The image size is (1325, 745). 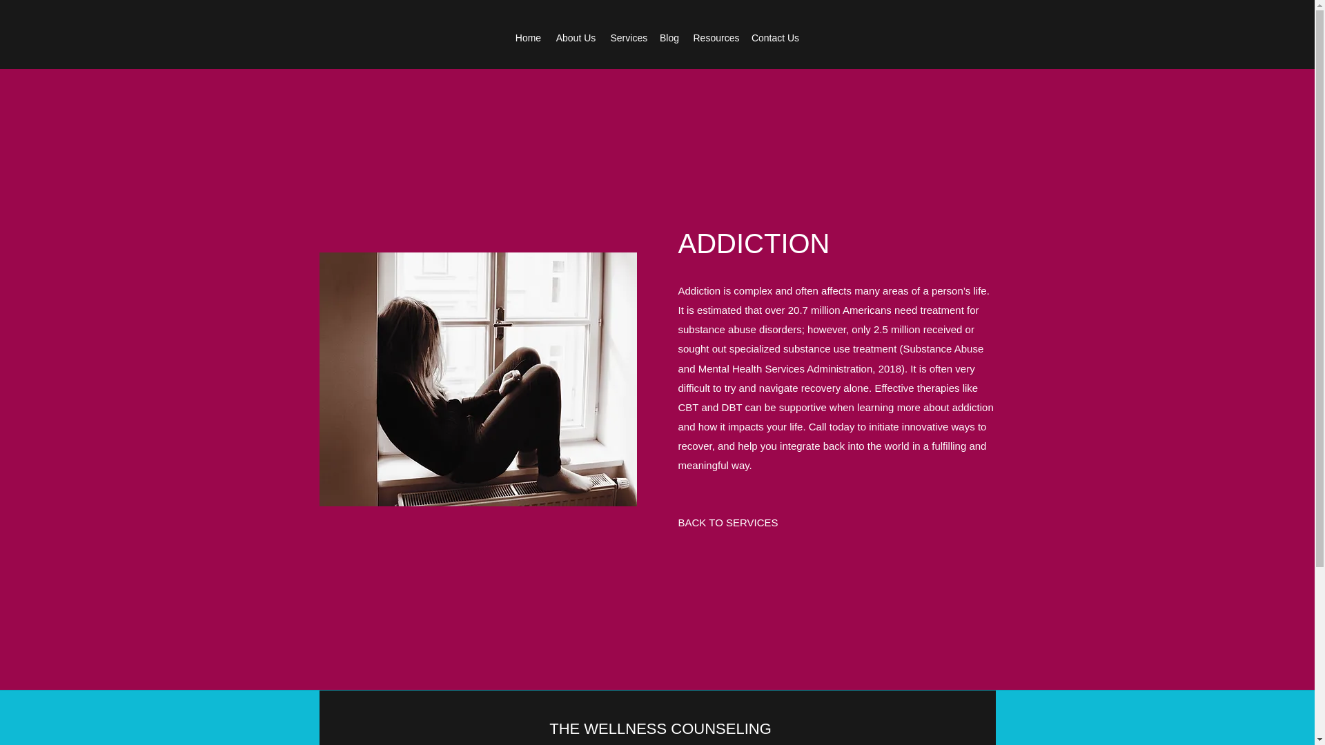 What do you see at coordinates (715, 37) in the screenshot?
I see `Resources` at bounding box center [715, 37].